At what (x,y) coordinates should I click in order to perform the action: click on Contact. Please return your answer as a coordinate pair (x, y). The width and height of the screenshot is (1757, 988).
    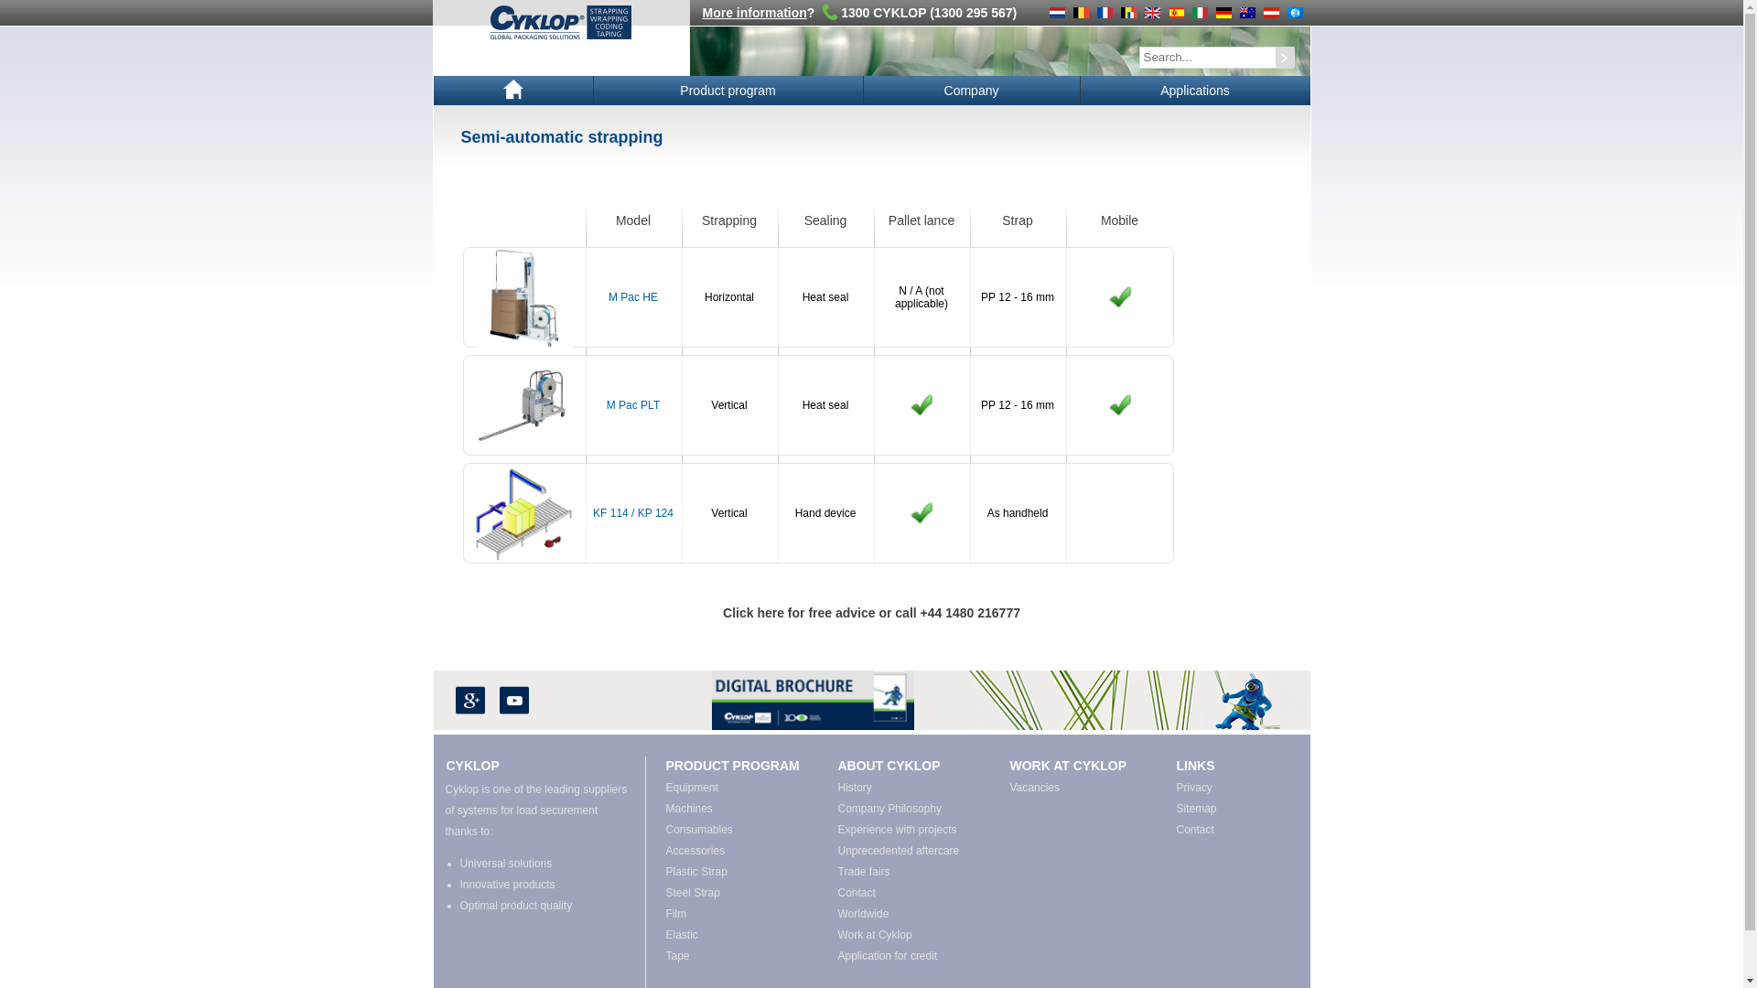
    Looking at the image, I should click on (911, 893).